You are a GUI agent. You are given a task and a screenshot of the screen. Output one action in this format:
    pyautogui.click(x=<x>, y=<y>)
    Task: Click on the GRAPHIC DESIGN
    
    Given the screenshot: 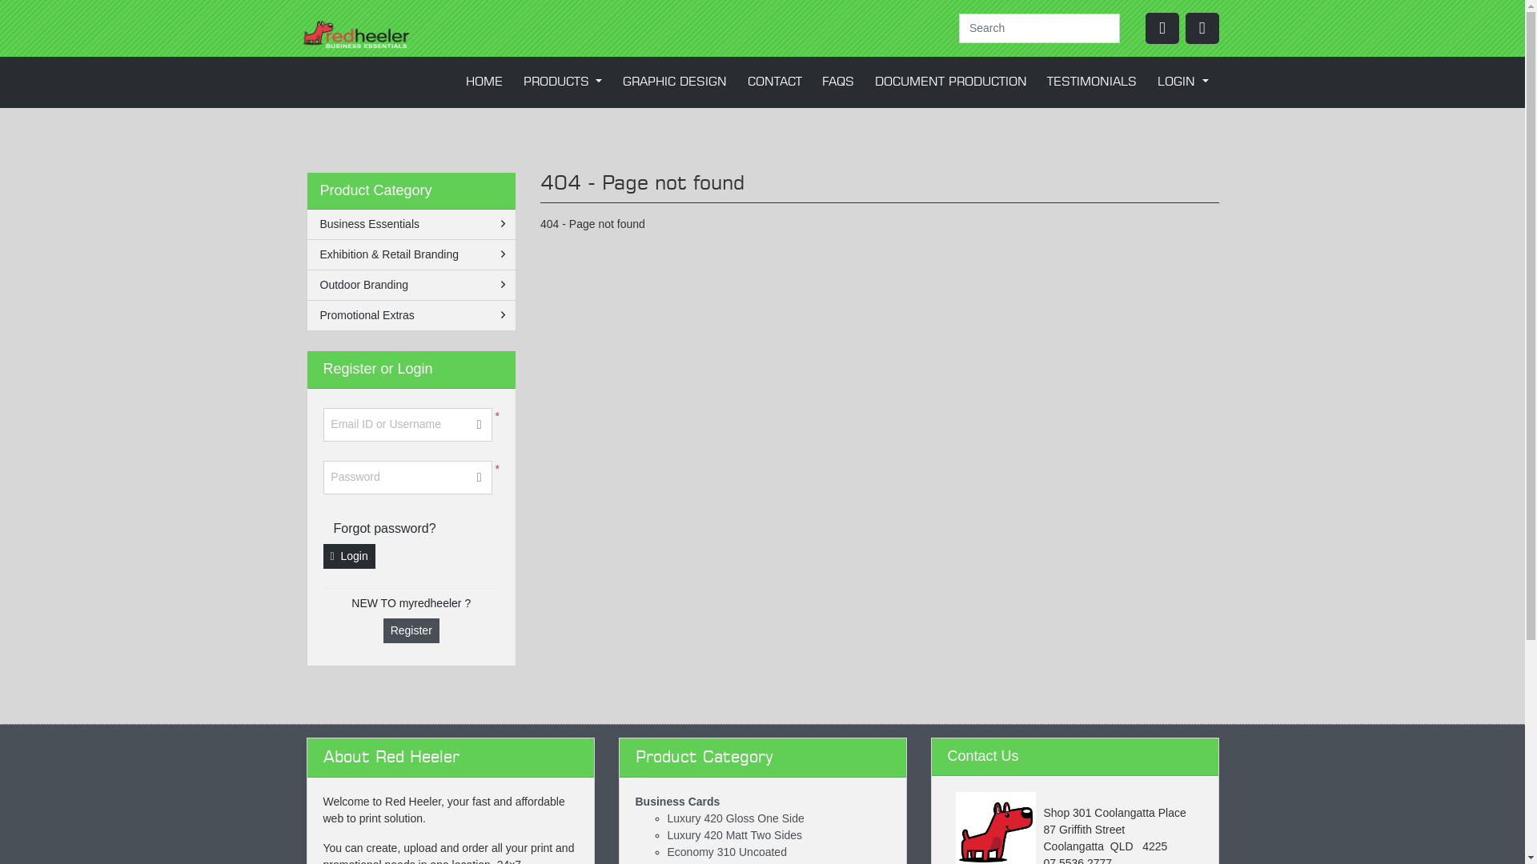 What is the action you would take?
    pyautogui.click(x=675, y=82)
    